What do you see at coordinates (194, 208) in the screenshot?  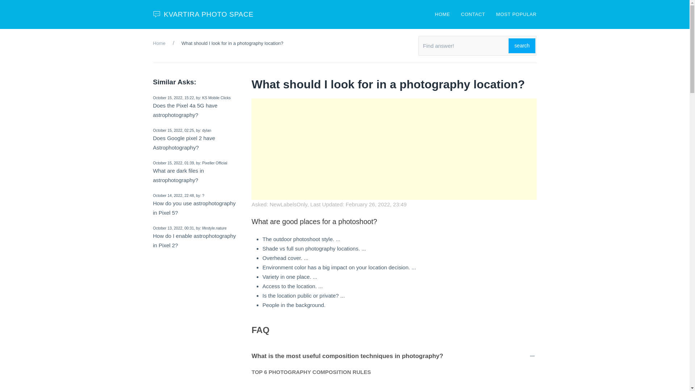 I see `How do you use astrophotography in Pixel 5?` at bounding box center [194, 208].